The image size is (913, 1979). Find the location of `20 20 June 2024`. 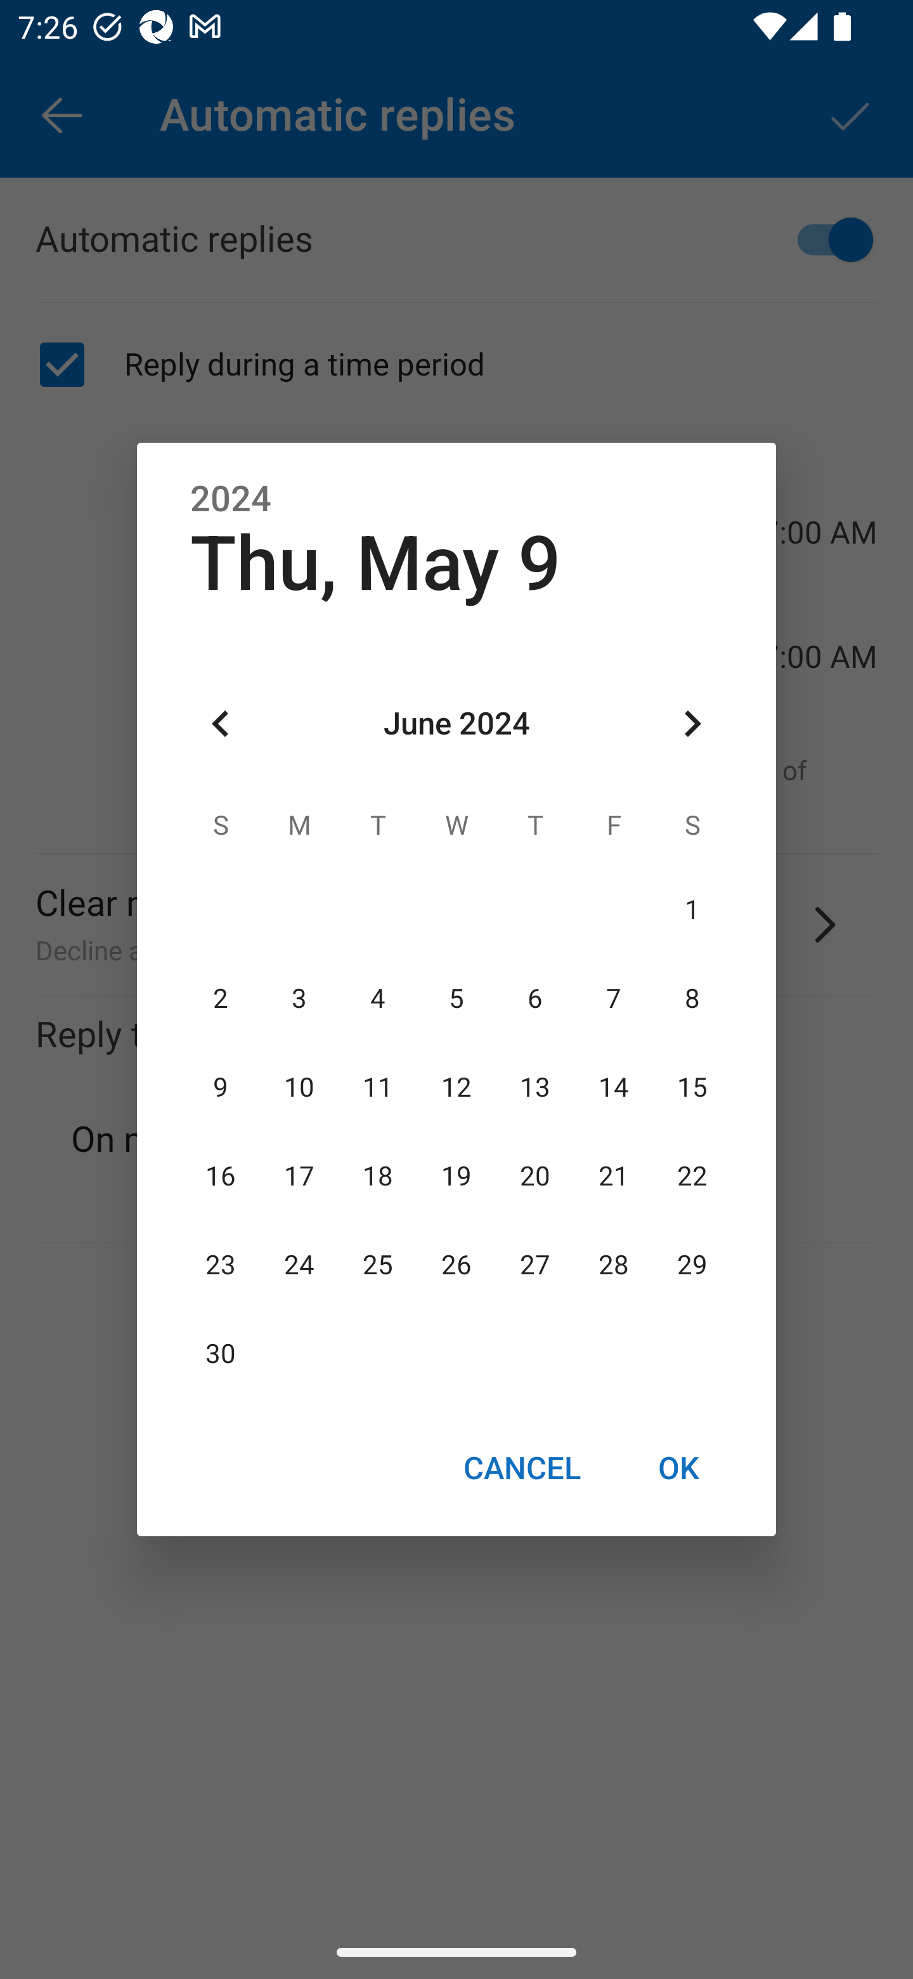

20 20 June 2024 is located at coordinates (534, 1176).